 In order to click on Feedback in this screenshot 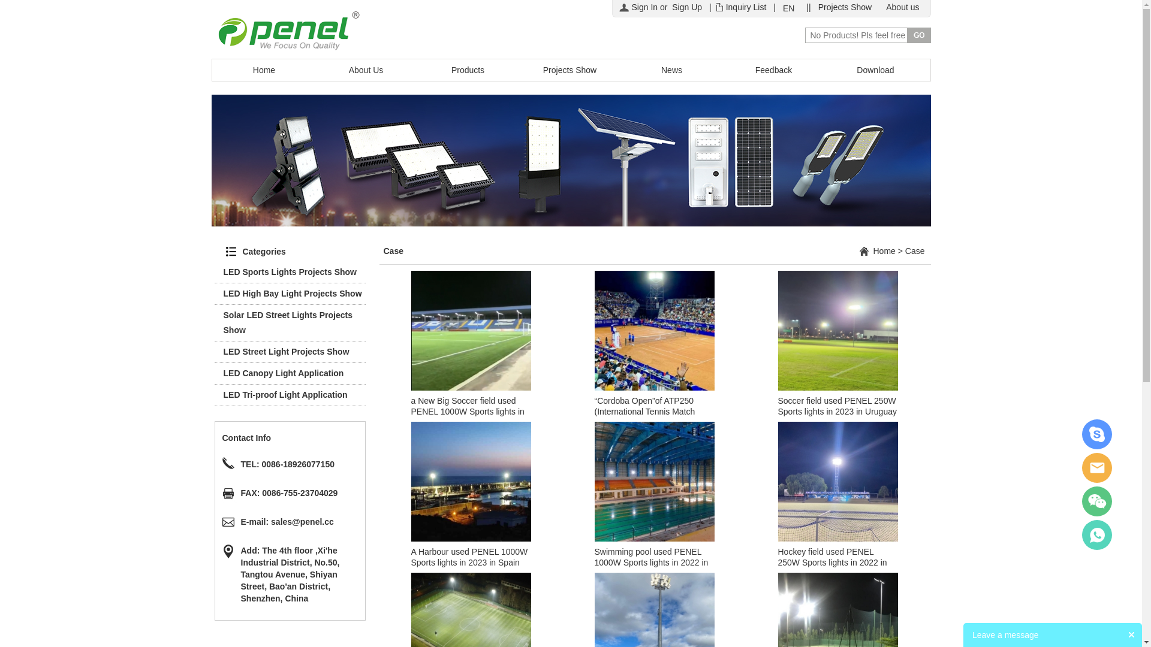, I will do `click(774, 70)`.